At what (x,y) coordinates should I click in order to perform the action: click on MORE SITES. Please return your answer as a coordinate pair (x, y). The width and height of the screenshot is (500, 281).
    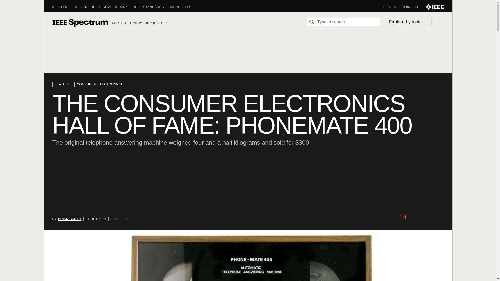
    Looking at the image, I should click on (184, 7).